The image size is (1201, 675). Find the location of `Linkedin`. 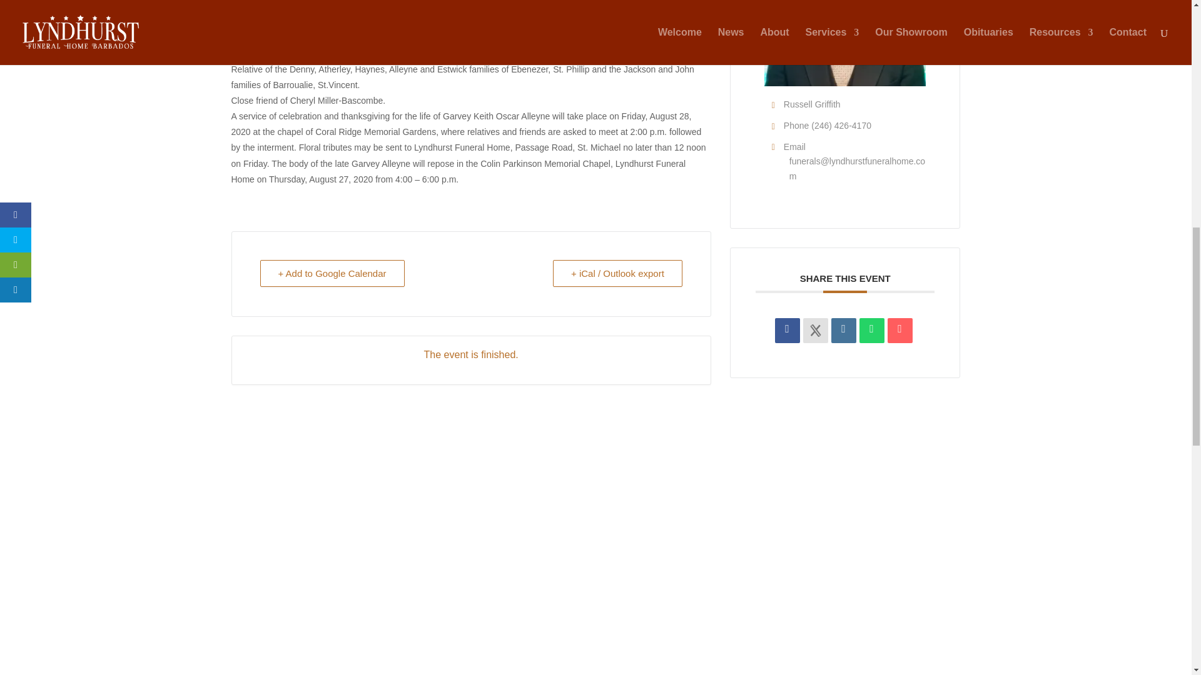

Linkedin is located at coordinates (843, 330).